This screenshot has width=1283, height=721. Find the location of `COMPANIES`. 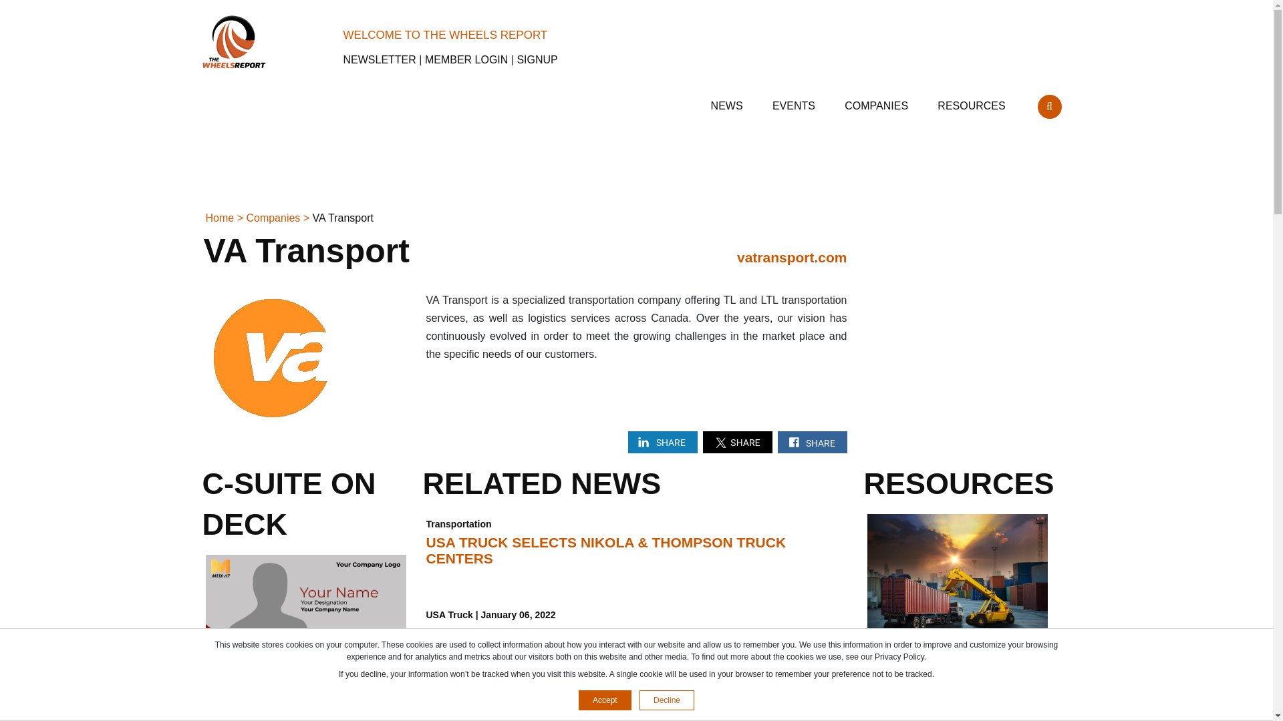

COMPANIES is located at coordinates (878, 100).